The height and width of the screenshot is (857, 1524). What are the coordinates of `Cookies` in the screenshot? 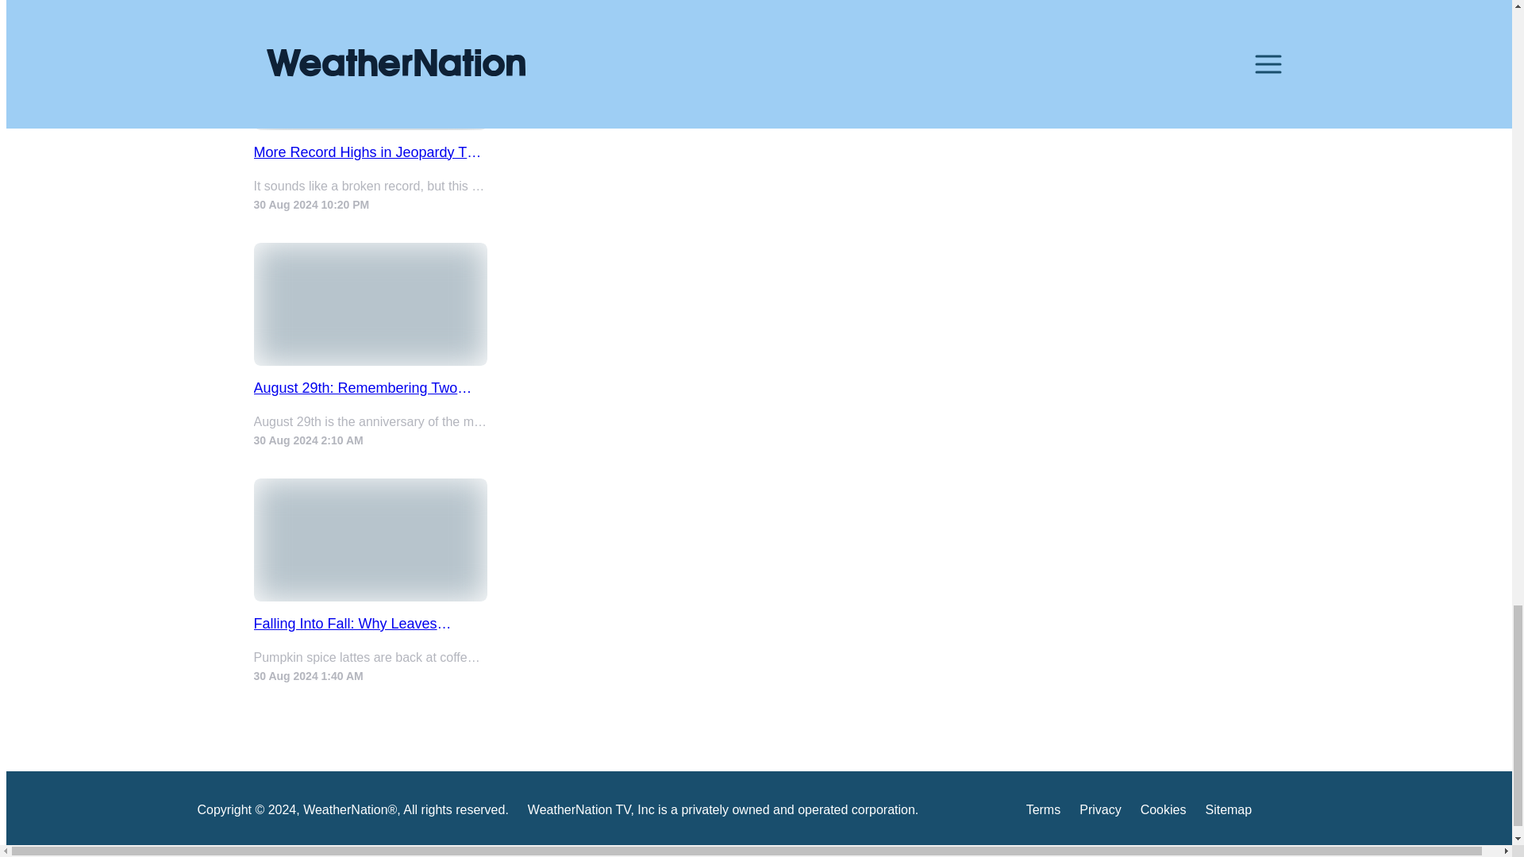 It's located at (1164, 813).